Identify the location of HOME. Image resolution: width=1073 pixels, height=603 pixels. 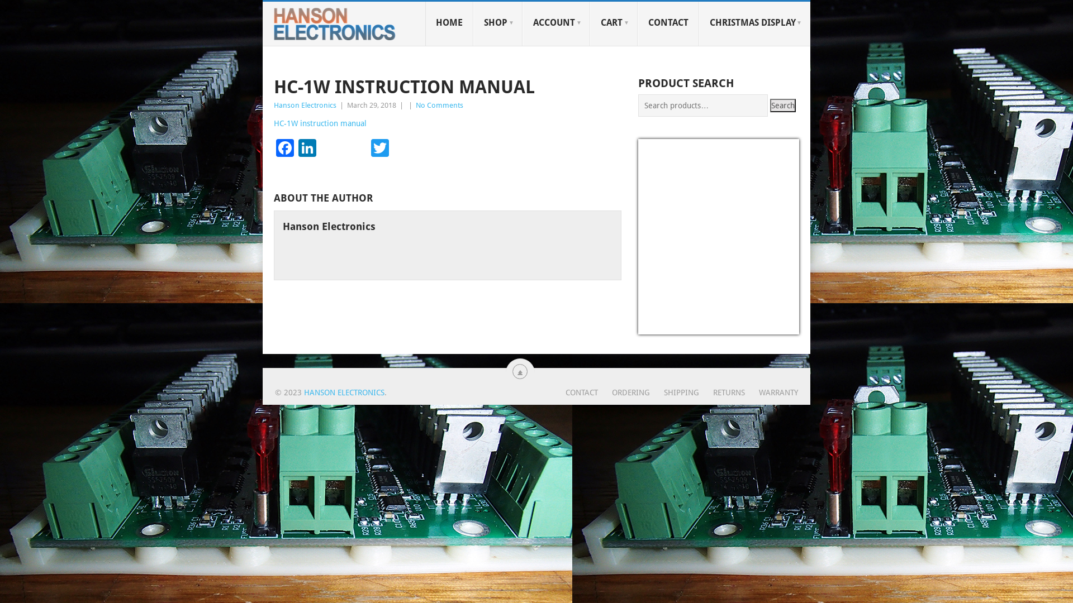
(449, 23).